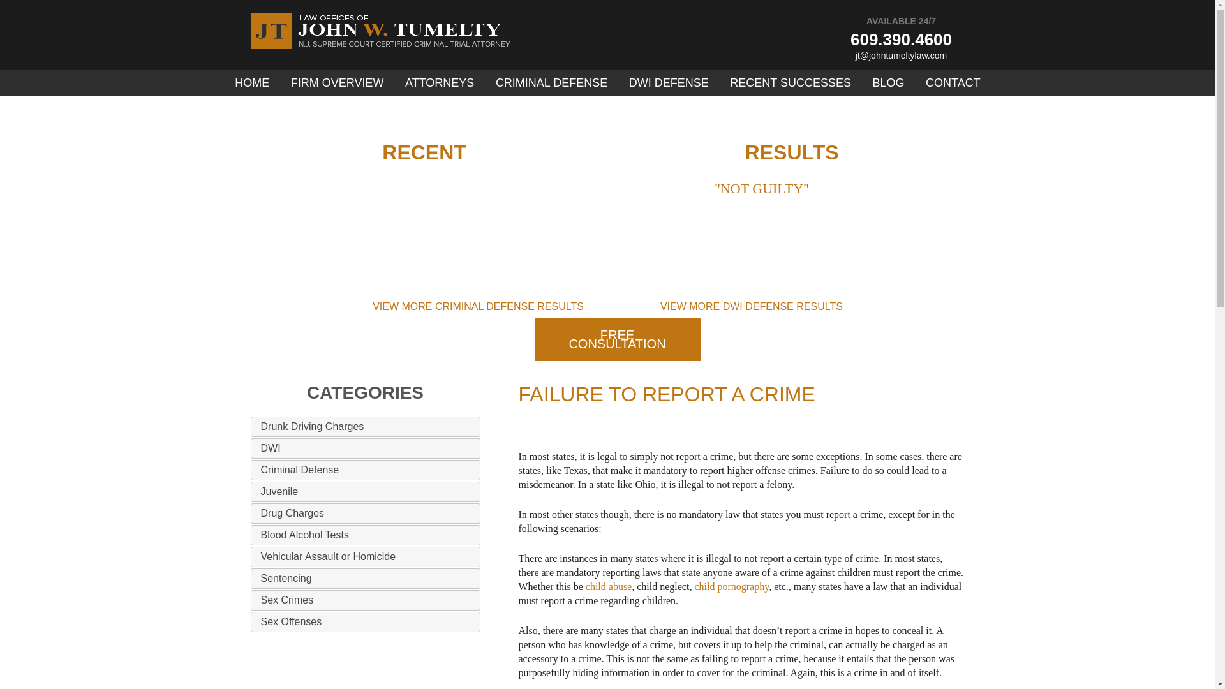 The width and height of the screenshot is (1225, 689). I want to click on FREE CONSULTATION, so click(618, 339).